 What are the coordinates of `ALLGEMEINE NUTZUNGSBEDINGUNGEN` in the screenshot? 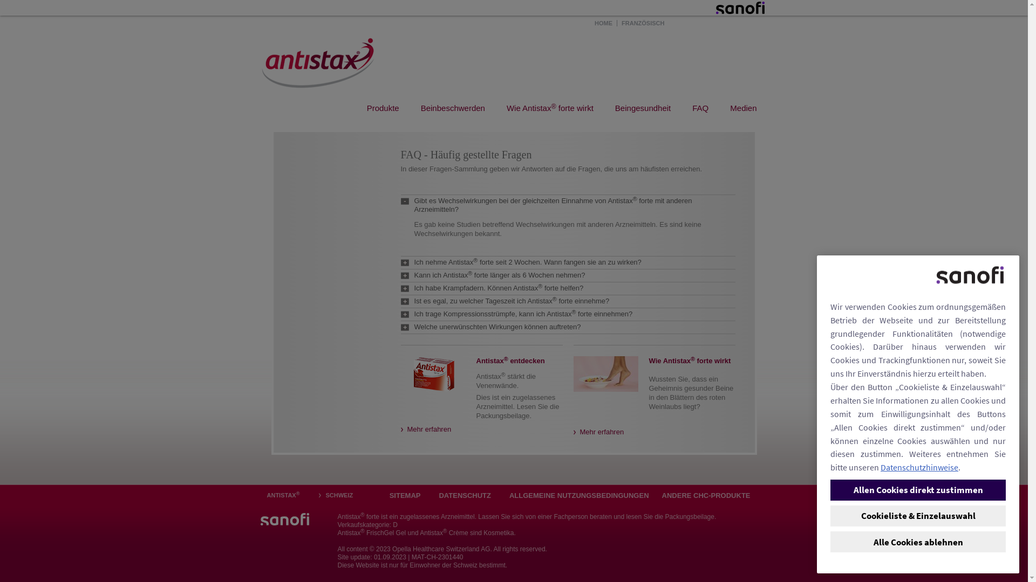 It's located at (576, 496).